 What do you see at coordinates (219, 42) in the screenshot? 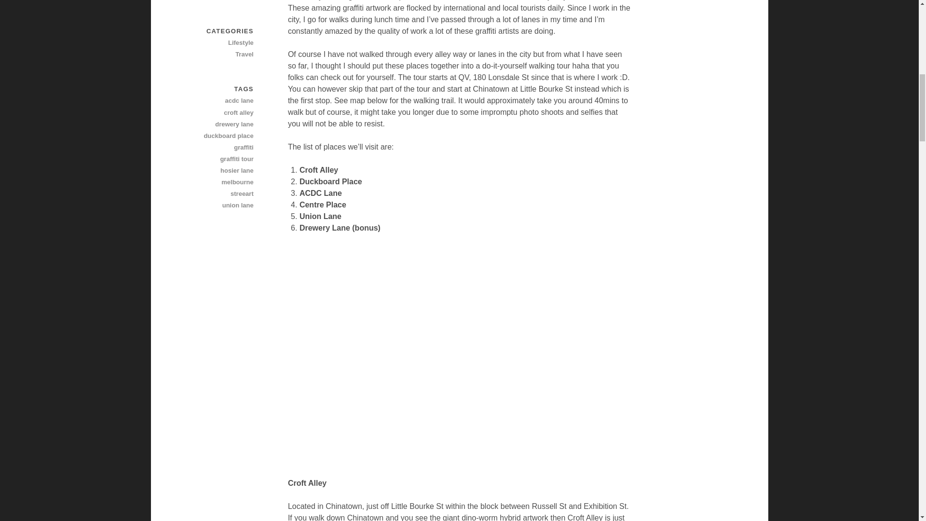
I see `Lifestyle` at bounding box center [219, 42].